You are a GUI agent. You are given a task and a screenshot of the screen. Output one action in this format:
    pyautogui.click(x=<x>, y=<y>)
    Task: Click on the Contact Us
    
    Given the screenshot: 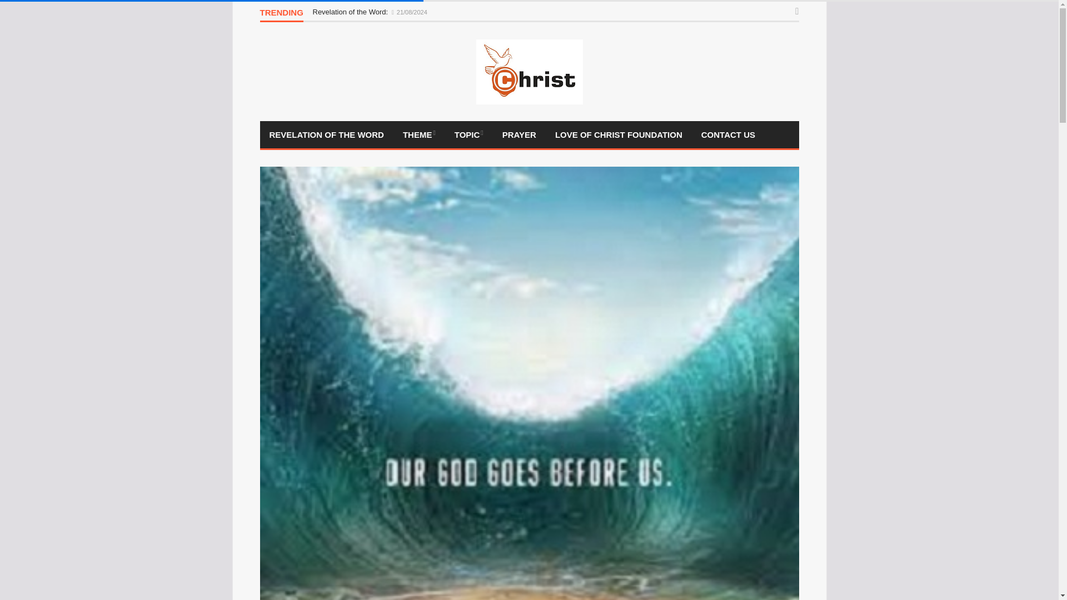 What is the action you would take?
    pyautogui.click(x=728, y=134)
    